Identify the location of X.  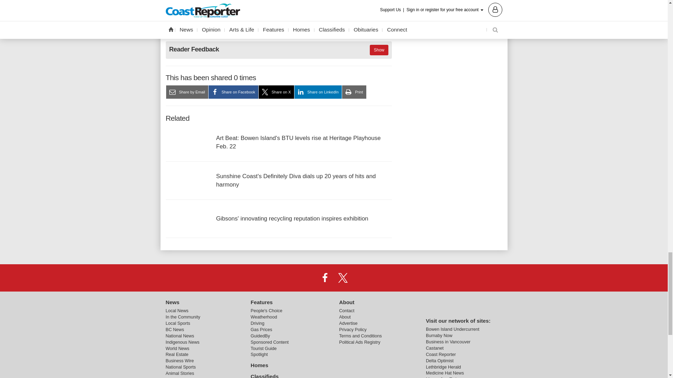
(343, 278).